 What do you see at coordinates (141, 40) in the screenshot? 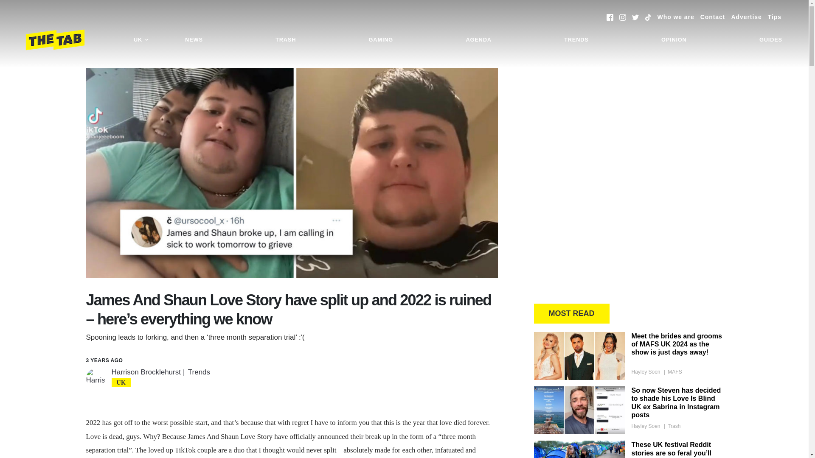
I see `UK` at bounding box center [141, 40].